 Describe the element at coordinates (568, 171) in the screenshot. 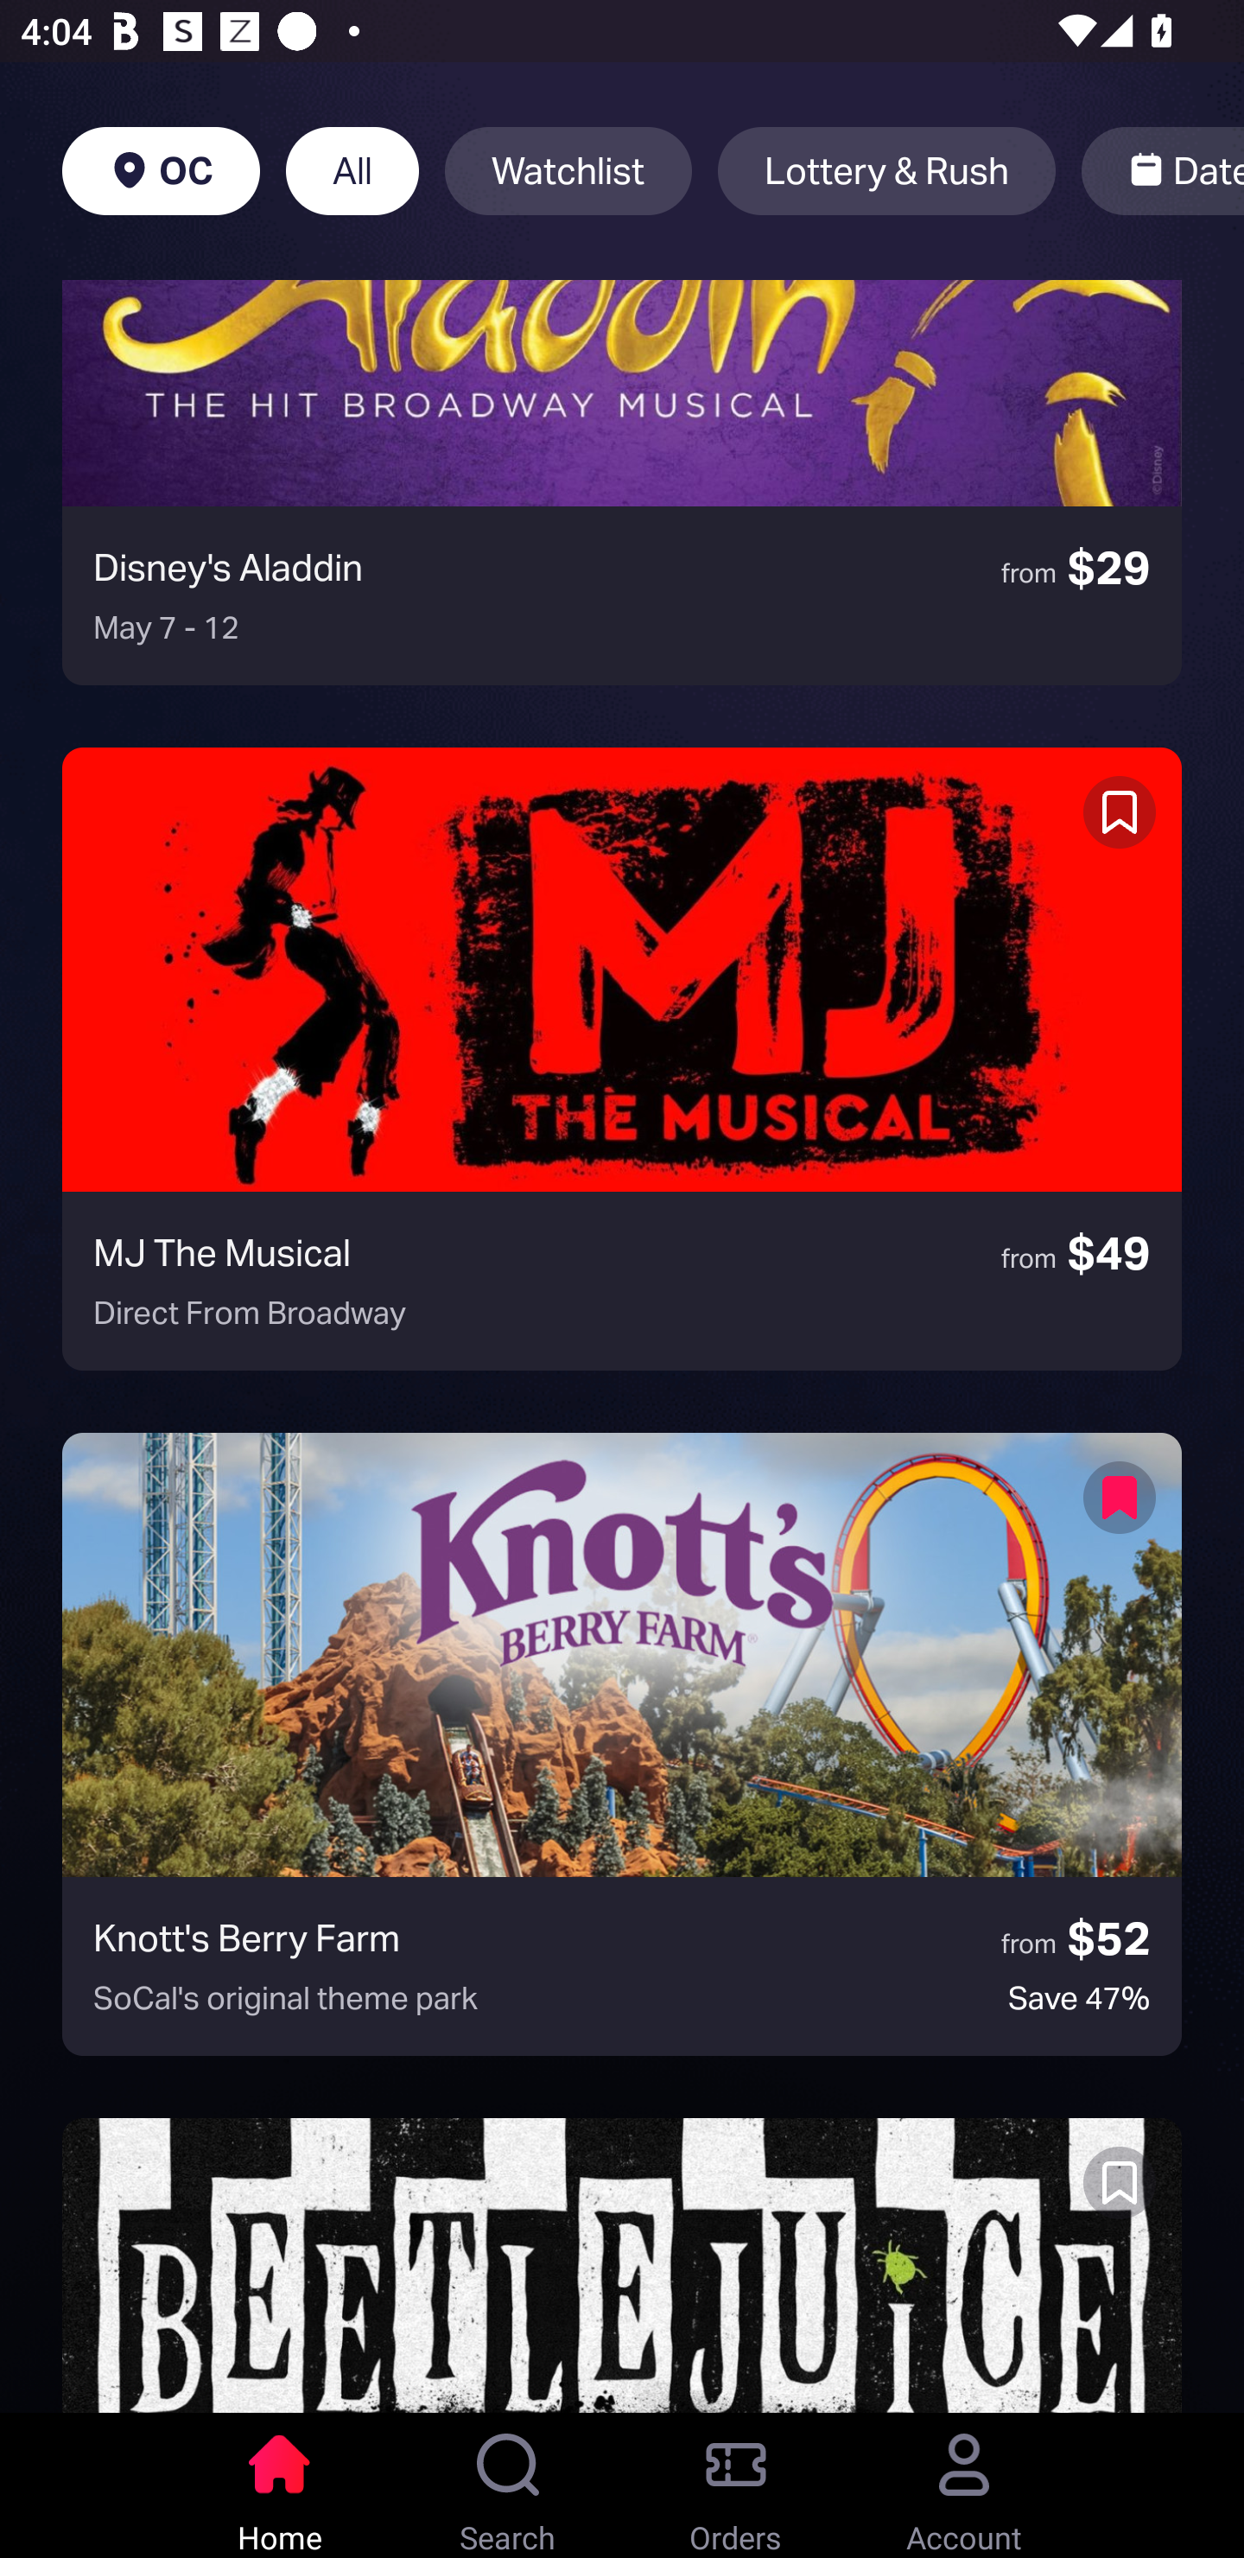

I see `Watchlist` at that location.